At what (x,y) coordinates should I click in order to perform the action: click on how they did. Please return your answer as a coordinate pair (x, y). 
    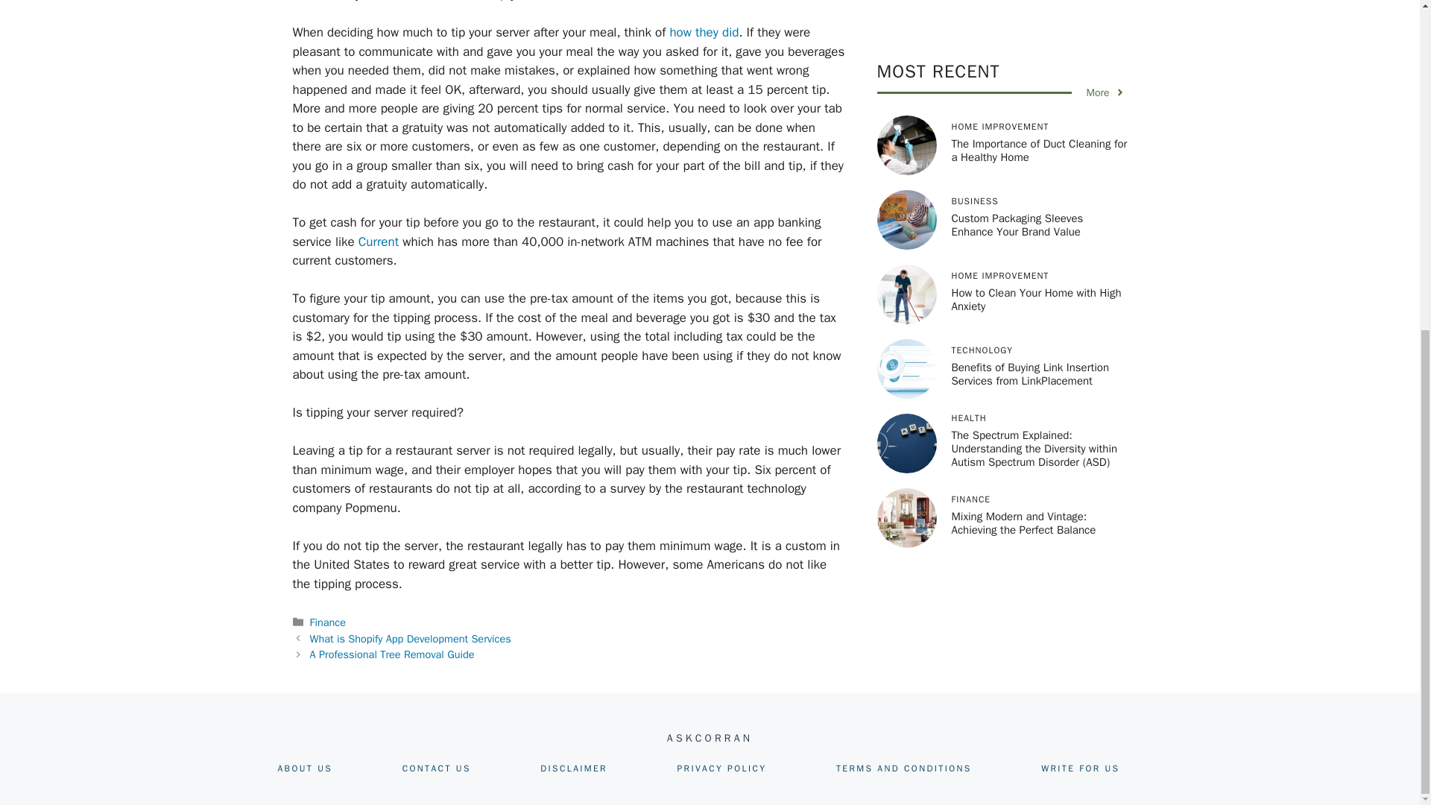
    Looking at the image, I should click on (704, 33).